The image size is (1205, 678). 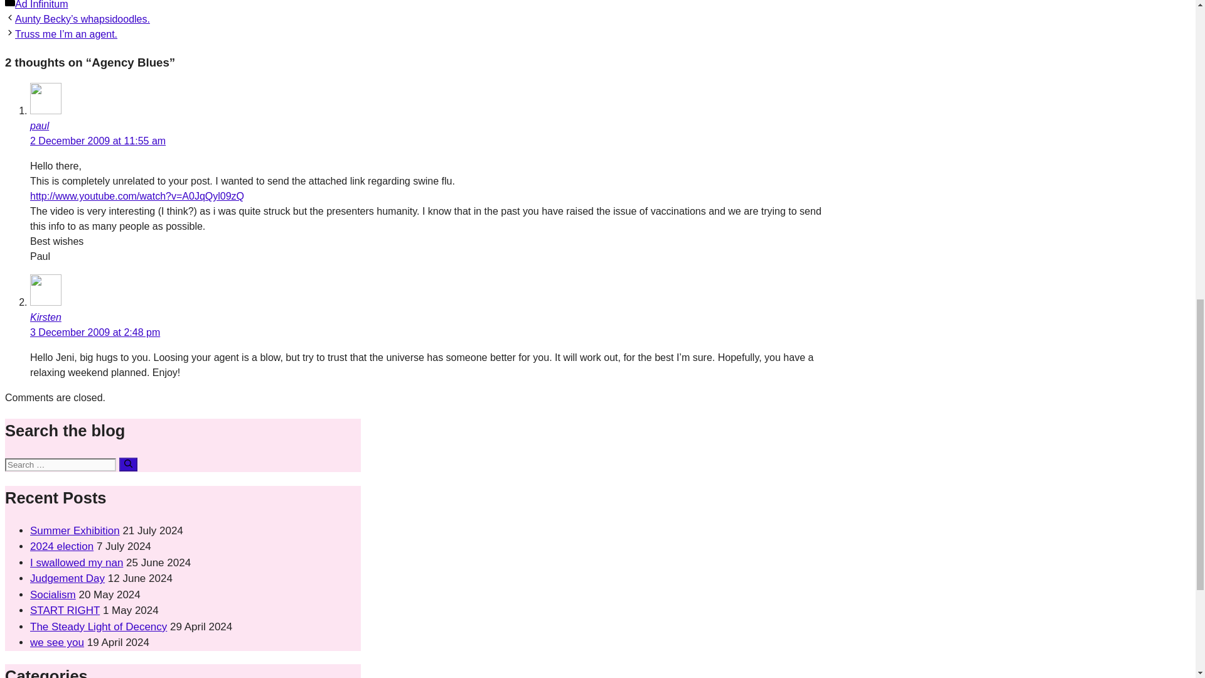 I want to click on Kirsten, so click(x=45, y=317).